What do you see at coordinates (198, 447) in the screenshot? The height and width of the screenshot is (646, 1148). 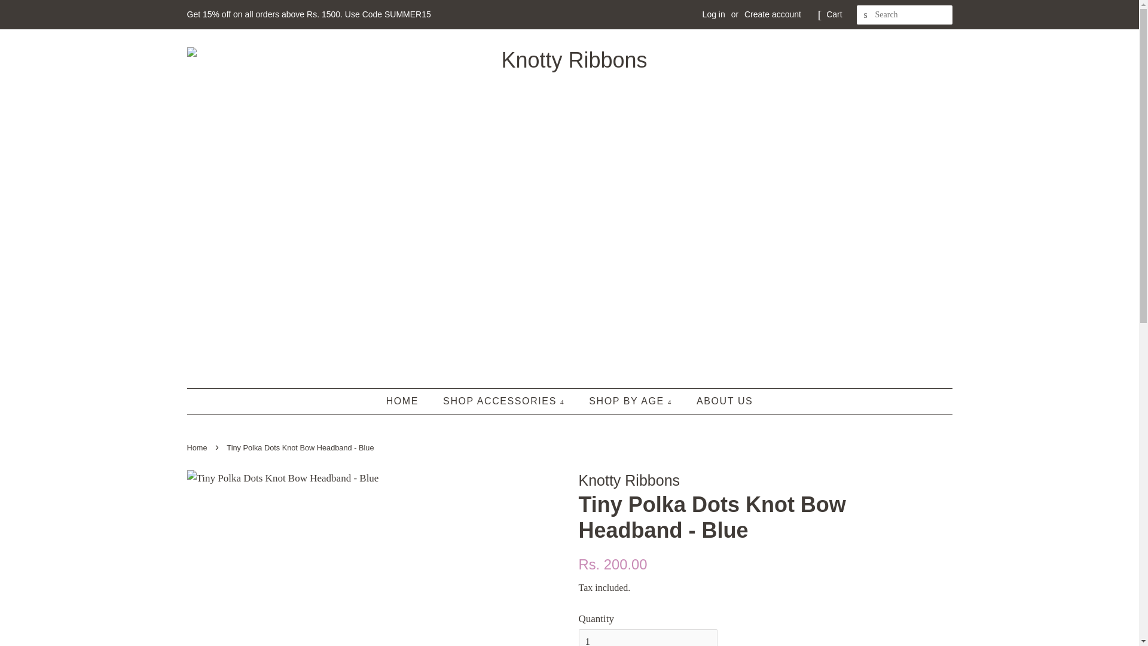 I see `Back to the frontpage` at bounding box center [198, 447].